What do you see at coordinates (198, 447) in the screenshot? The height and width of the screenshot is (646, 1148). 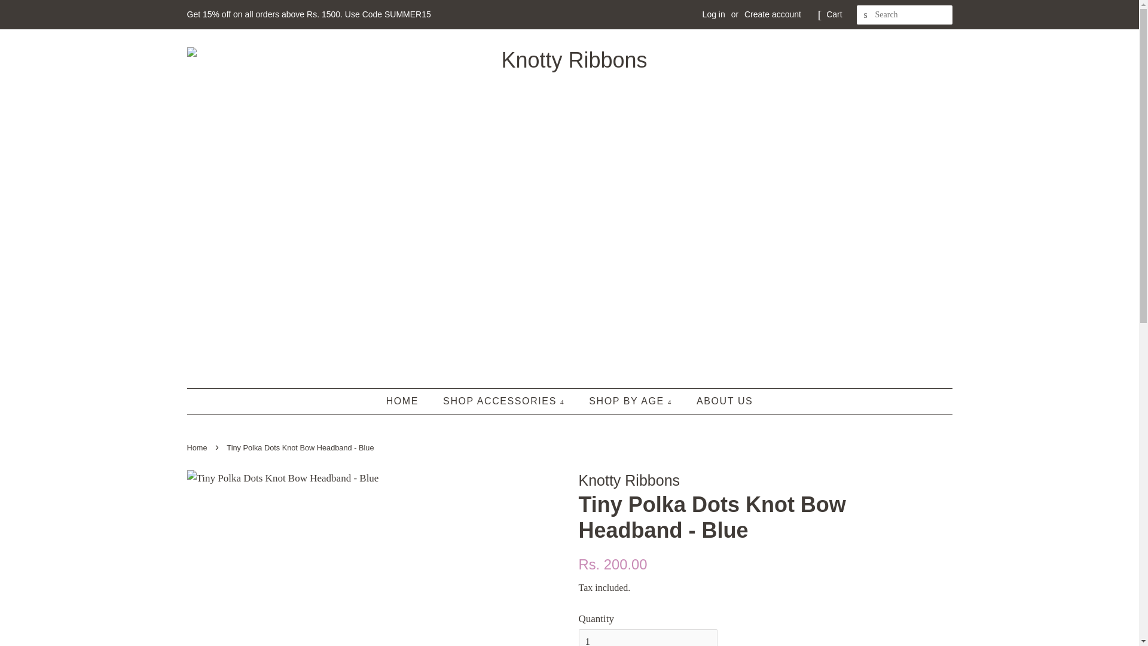 I see `Back to the frontpage` at bounding box center [198, 447].